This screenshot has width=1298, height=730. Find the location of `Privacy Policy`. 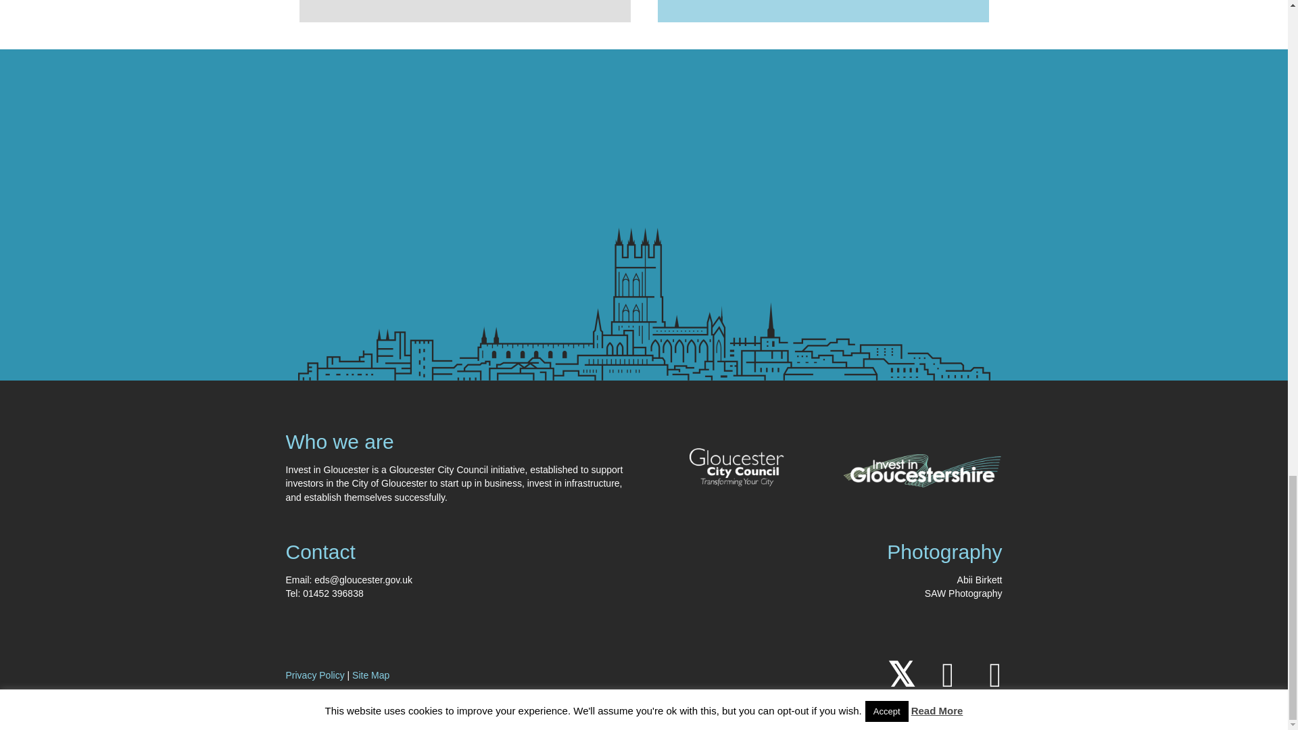

Privacy Policy is located at coordinates (314, 675).